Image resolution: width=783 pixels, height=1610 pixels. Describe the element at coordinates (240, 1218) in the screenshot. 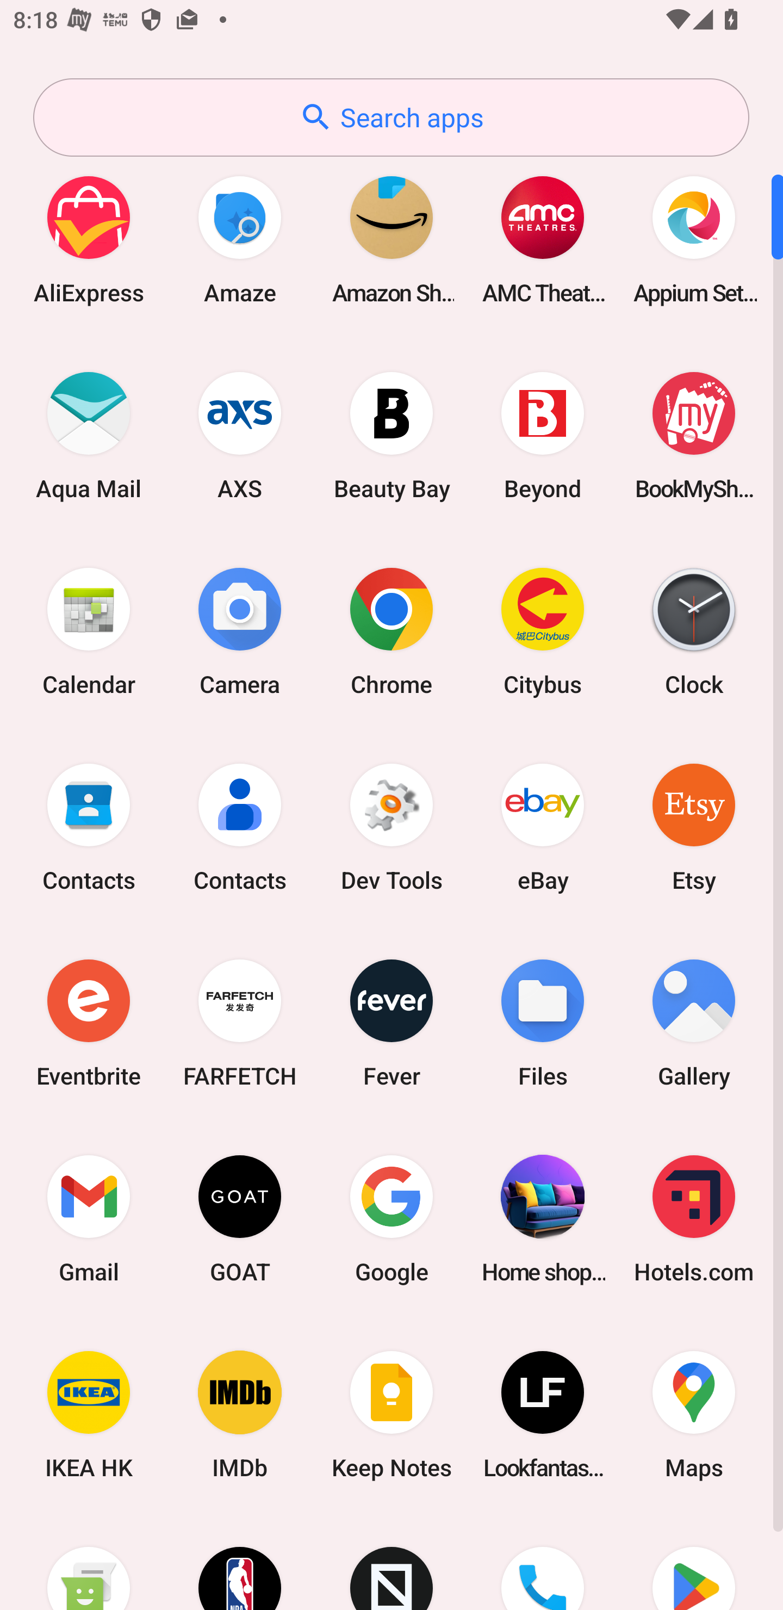

I see `GOAT` at that location.